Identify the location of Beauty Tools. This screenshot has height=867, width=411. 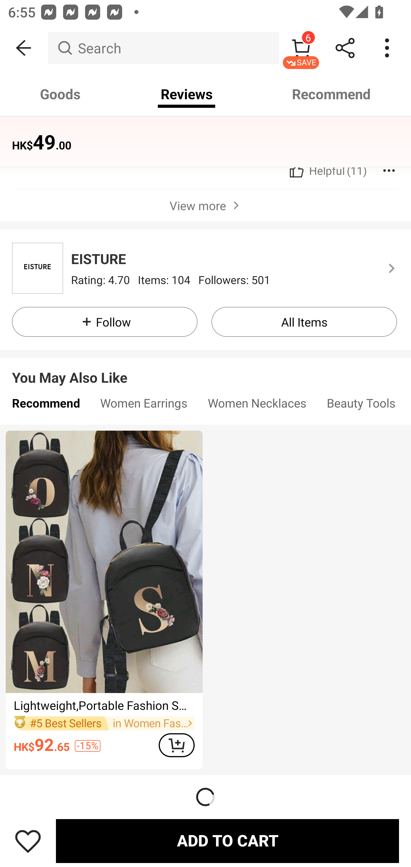
(361, 406).